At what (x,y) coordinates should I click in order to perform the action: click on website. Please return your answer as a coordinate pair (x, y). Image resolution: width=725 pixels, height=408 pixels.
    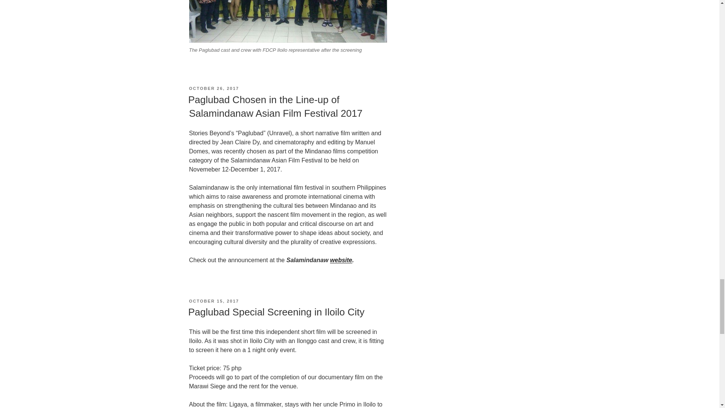
    Looking at the image, I should click on (341, 260).